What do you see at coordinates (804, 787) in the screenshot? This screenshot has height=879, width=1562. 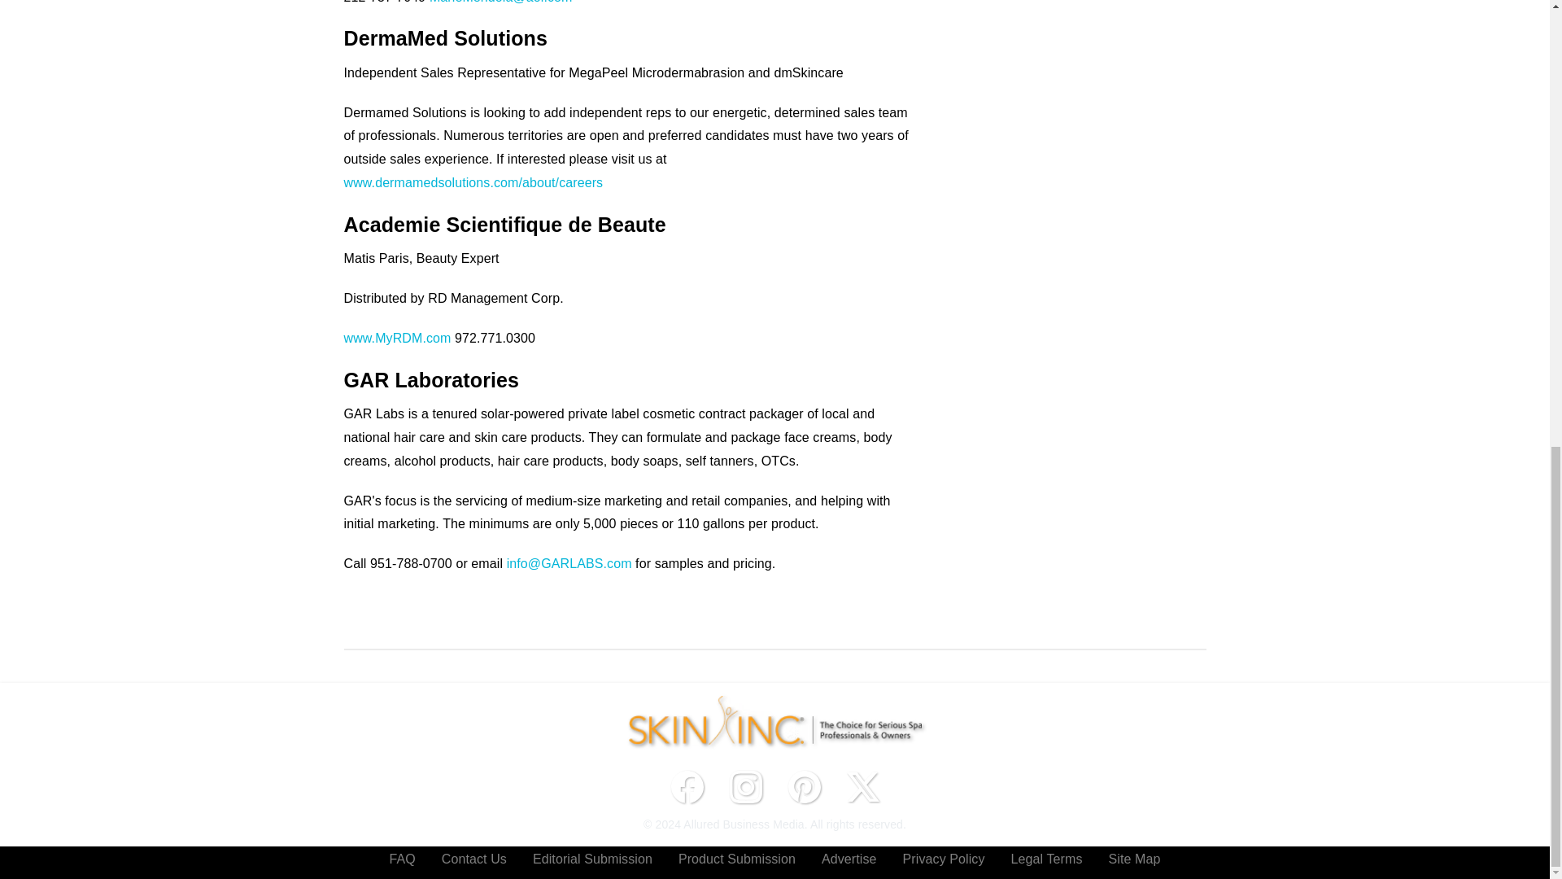 I see `Visit us on Pinterest` at bounding box center [804, 787].